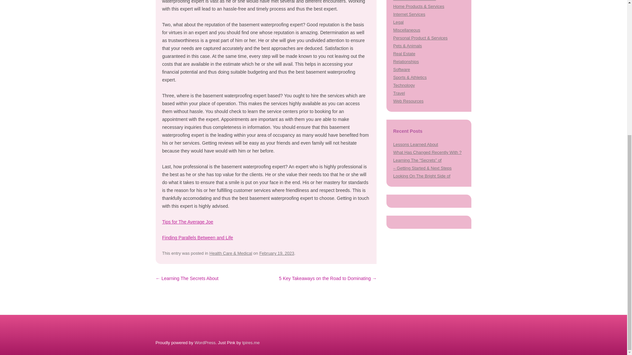  Describe the element at coordinates (187, 222) in the screenshot. I see `Tips for The Average Joe` at that location.